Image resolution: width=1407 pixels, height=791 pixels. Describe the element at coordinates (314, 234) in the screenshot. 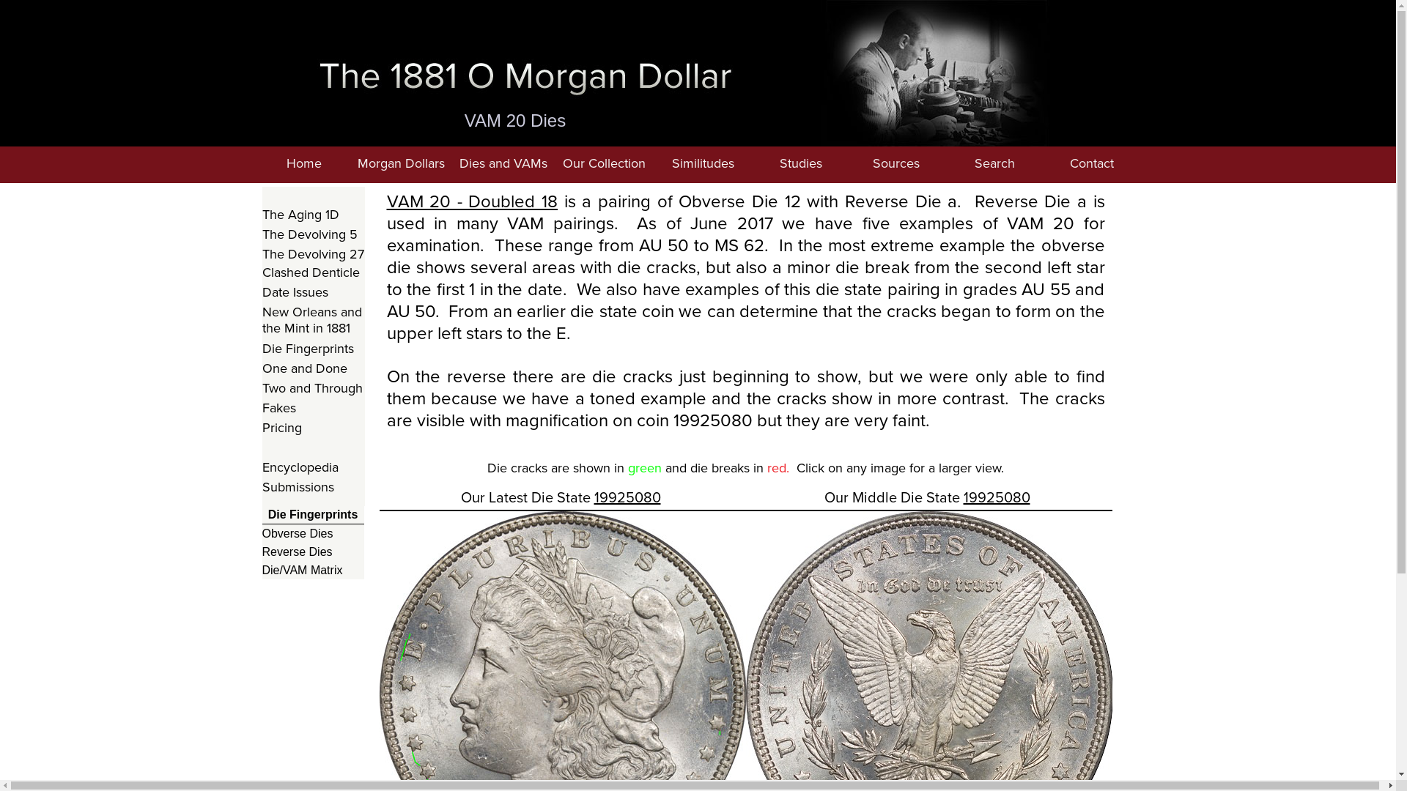

I see `The Devolving 5` at that location.